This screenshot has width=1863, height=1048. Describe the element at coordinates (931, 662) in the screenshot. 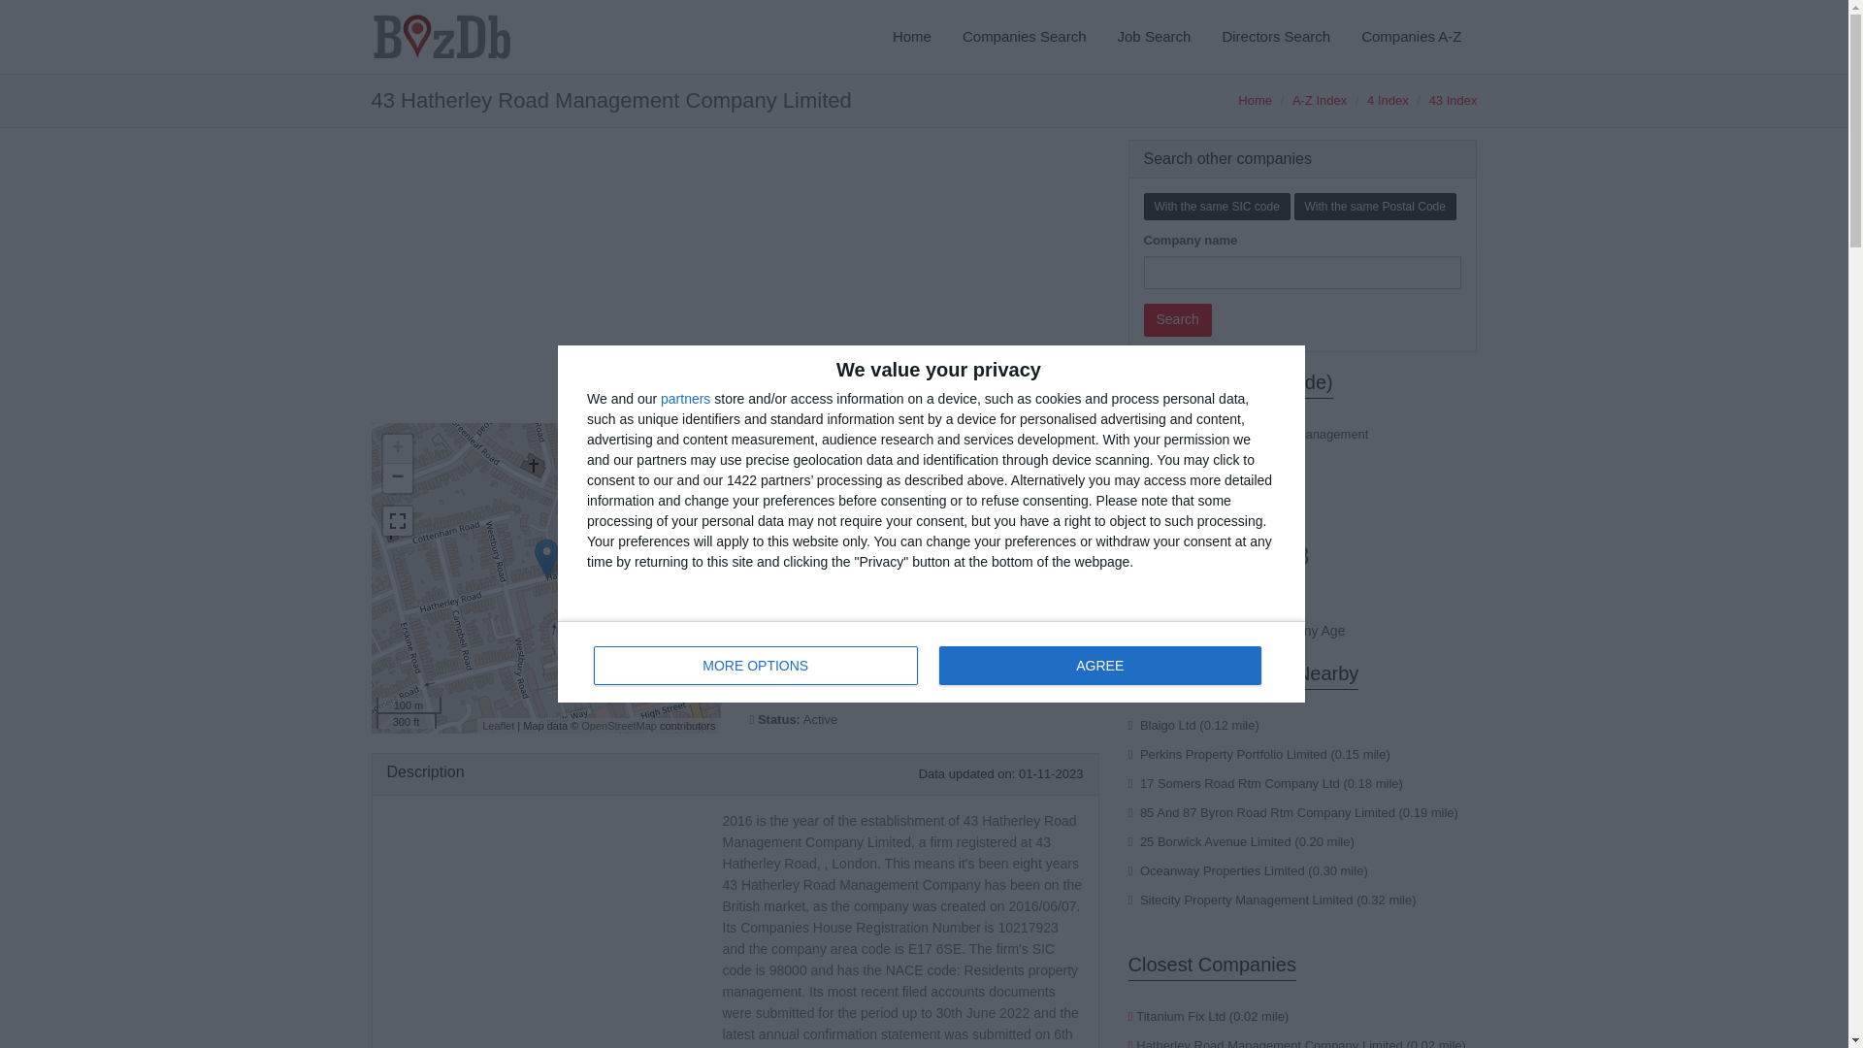

I see `Blaigo Ltd` at that location.